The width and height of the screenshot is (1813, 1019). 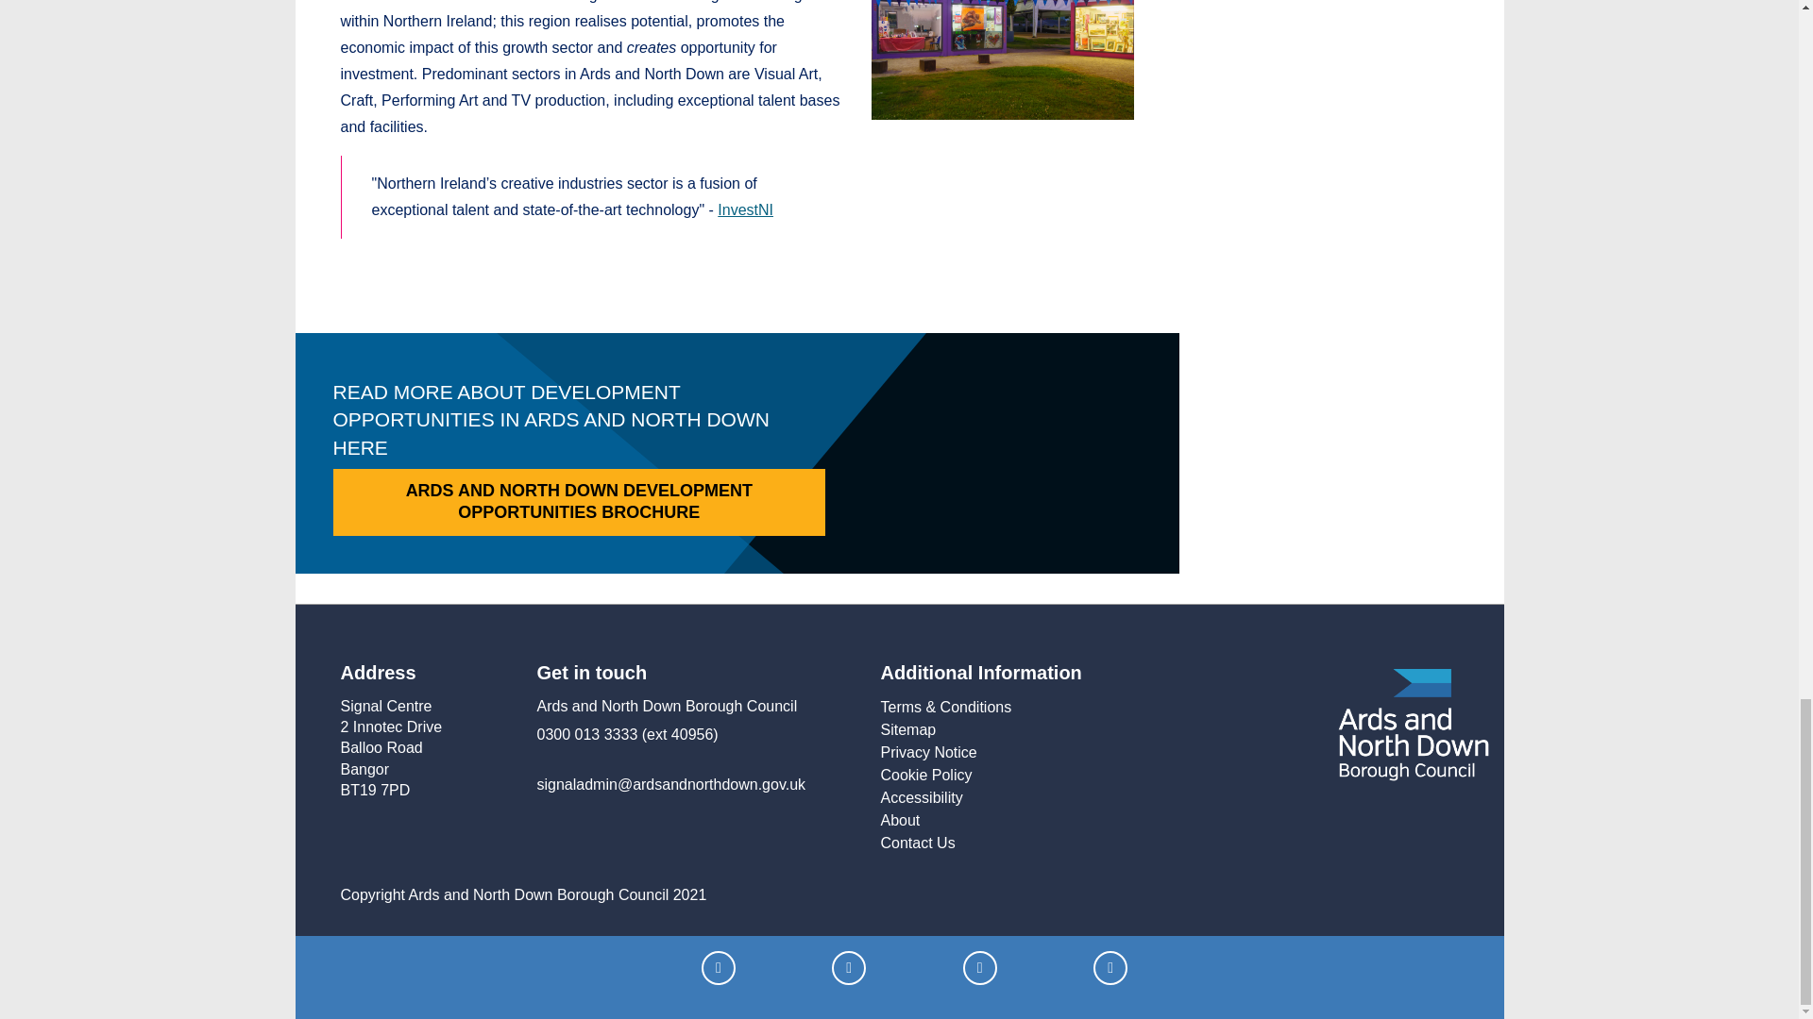 What do you see at coordinates (849, 968) in the screenshot?
I see `Follow us on Twitter` at bounding box center [849, 968].